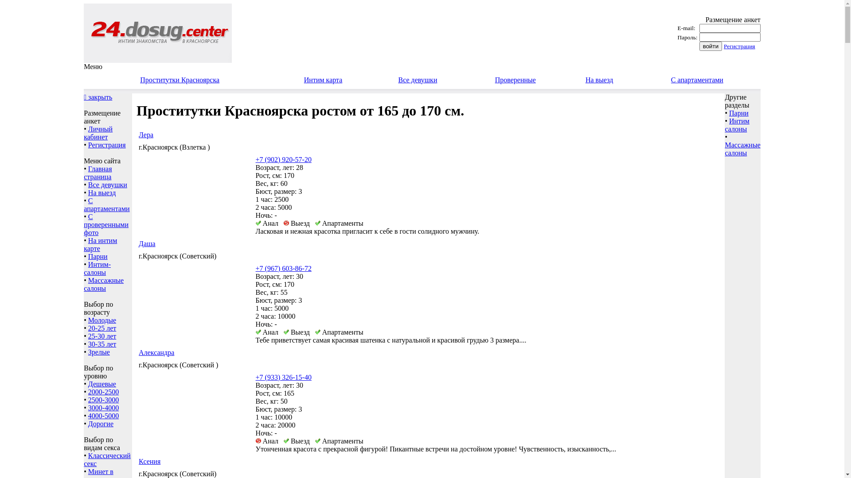 This screenshot has height=478, width=851. Describe the element at coordinates (284, 377) in the screenshot. I see `+7 (933) 326-15-40` at that location.